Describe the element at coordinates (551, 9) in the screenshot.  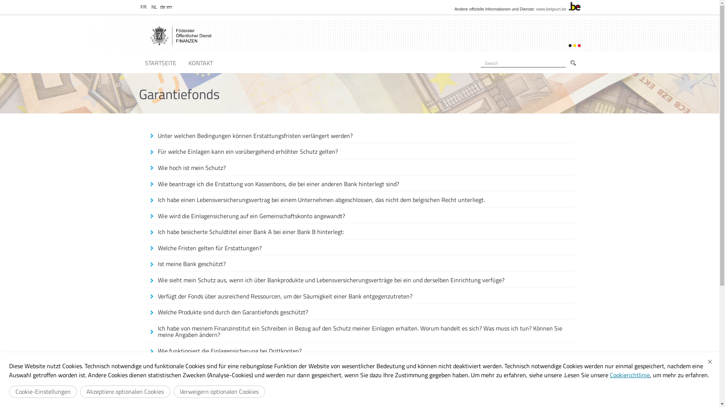
I see `www.belgium.be` at that location.